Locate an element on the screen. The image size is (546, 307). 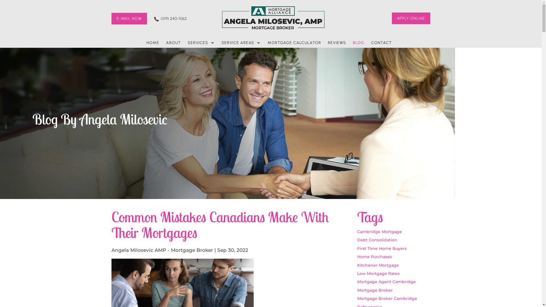
Cambridge Mortgage is located at coordinates (379, 232).